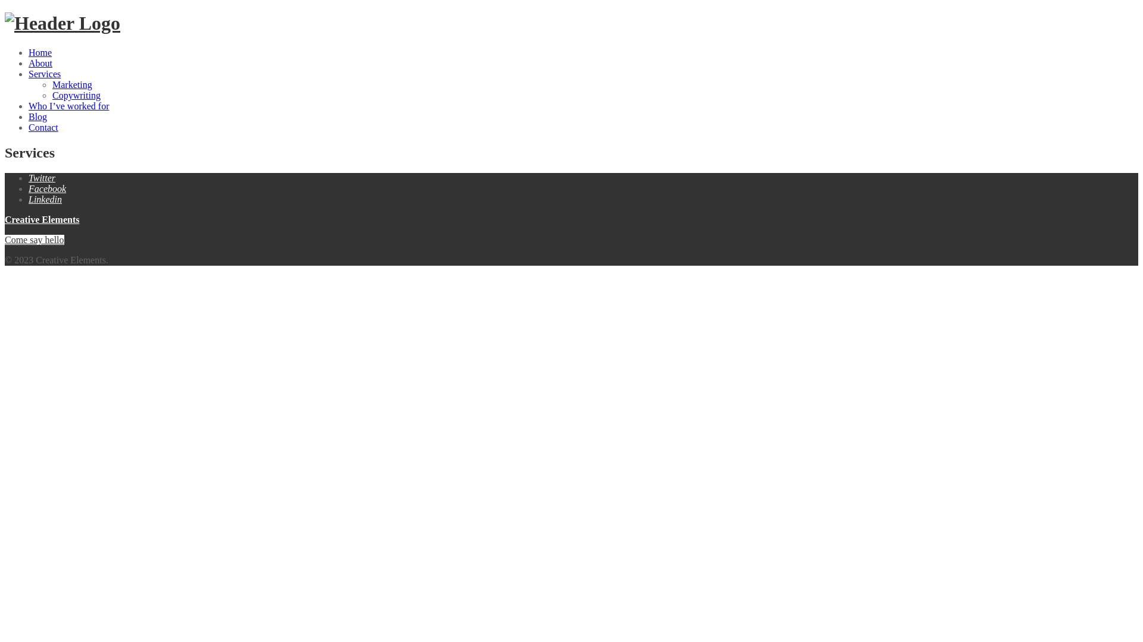 The width and height of the screenshot is (1143, 642). I want to click on Creative Elements, so click(63, 23).